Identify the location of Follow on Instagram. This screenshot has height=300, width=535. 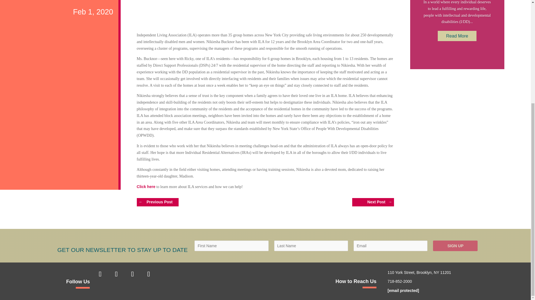
(132, 274).